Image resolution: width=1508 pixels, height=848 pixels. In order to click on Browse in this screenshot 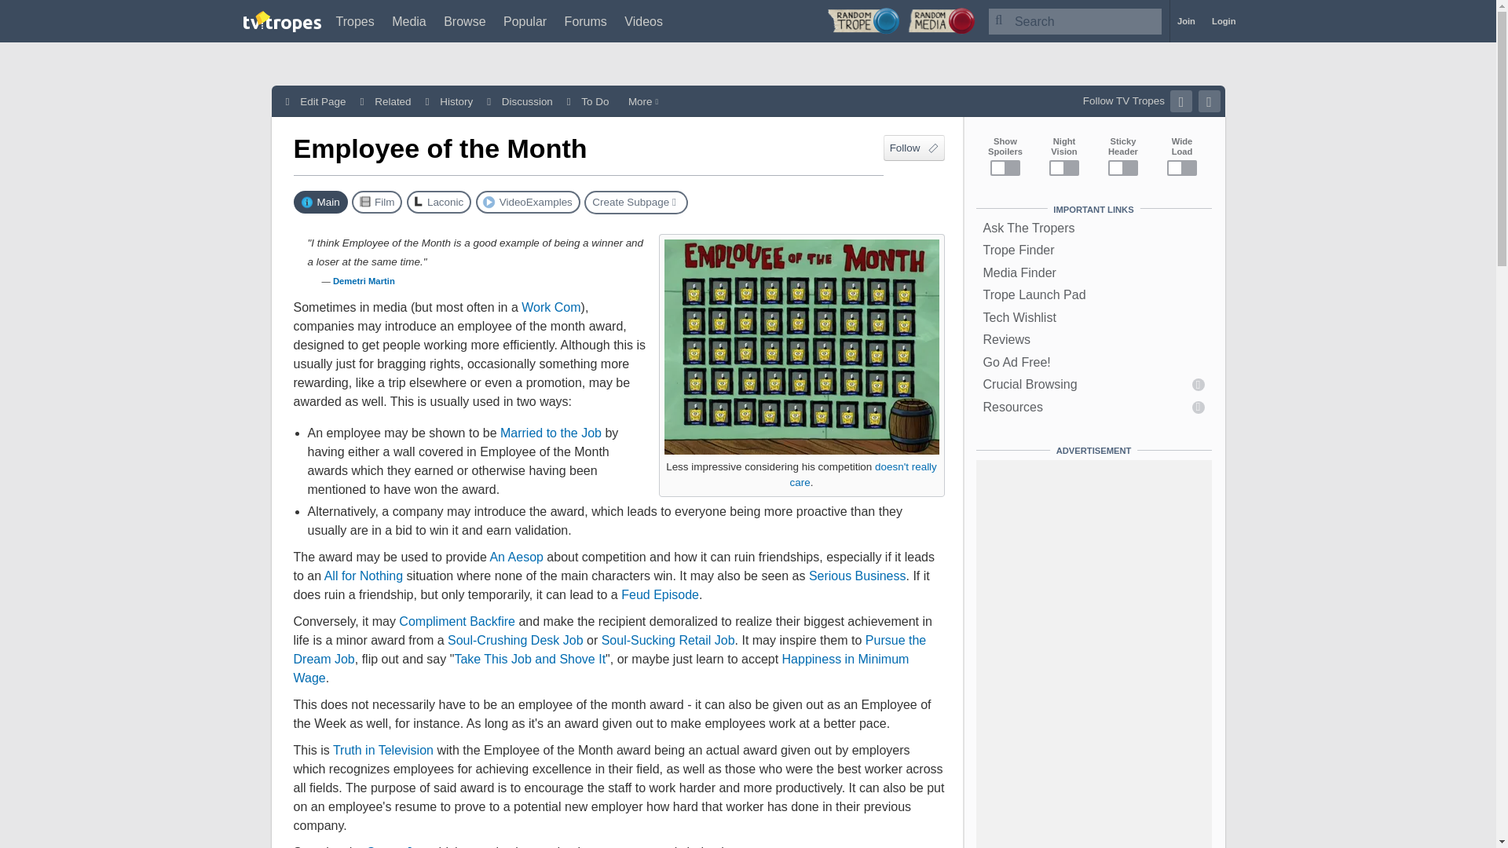, I will do `click(464, 21)`.